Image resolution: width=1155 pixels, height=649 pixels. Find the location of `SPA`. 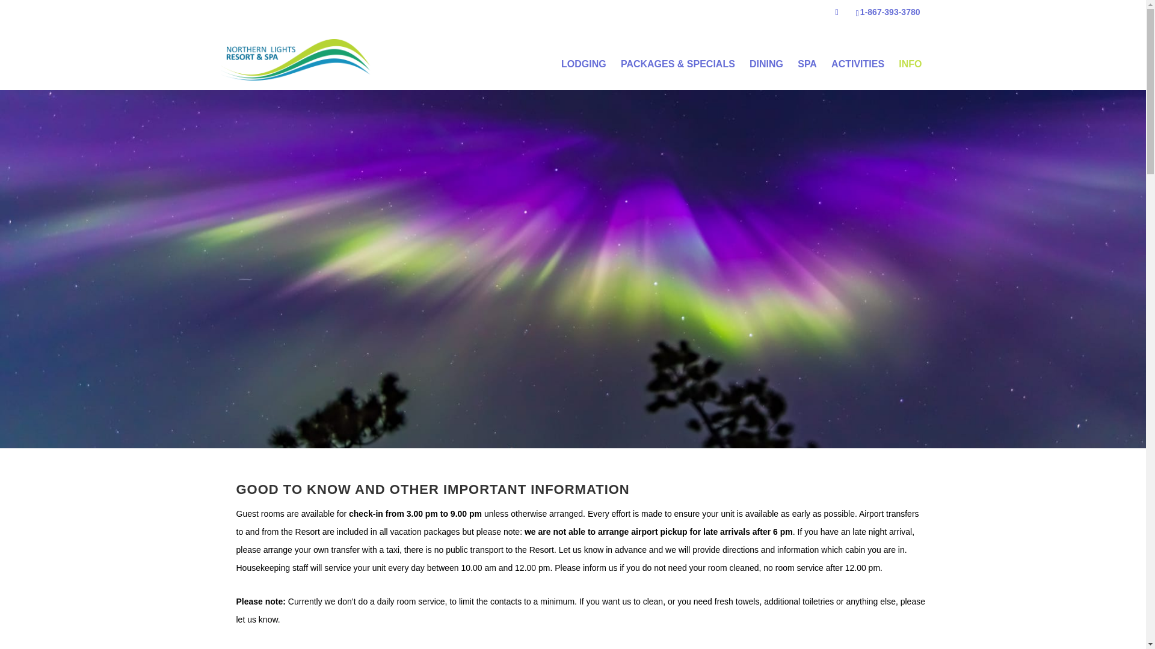

SPA is located at coordinates (807, 64).